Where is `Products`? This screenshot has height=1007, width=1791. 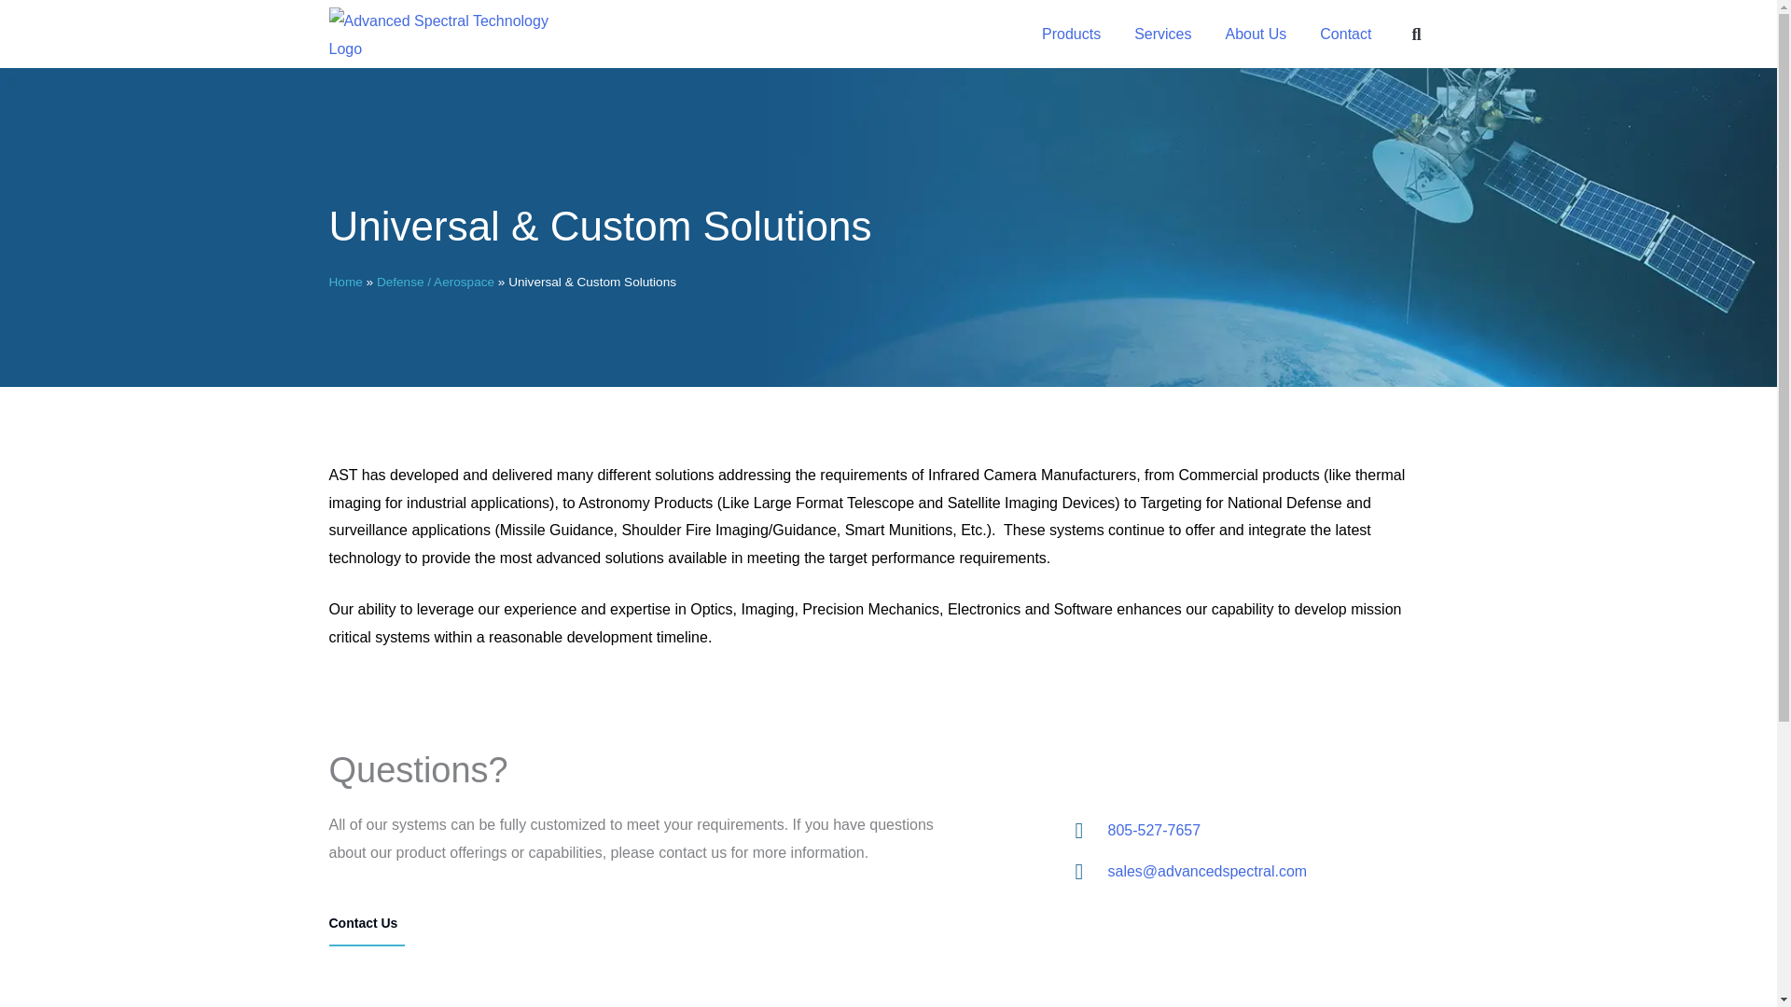
Products is located at coordinates (1071, 34).